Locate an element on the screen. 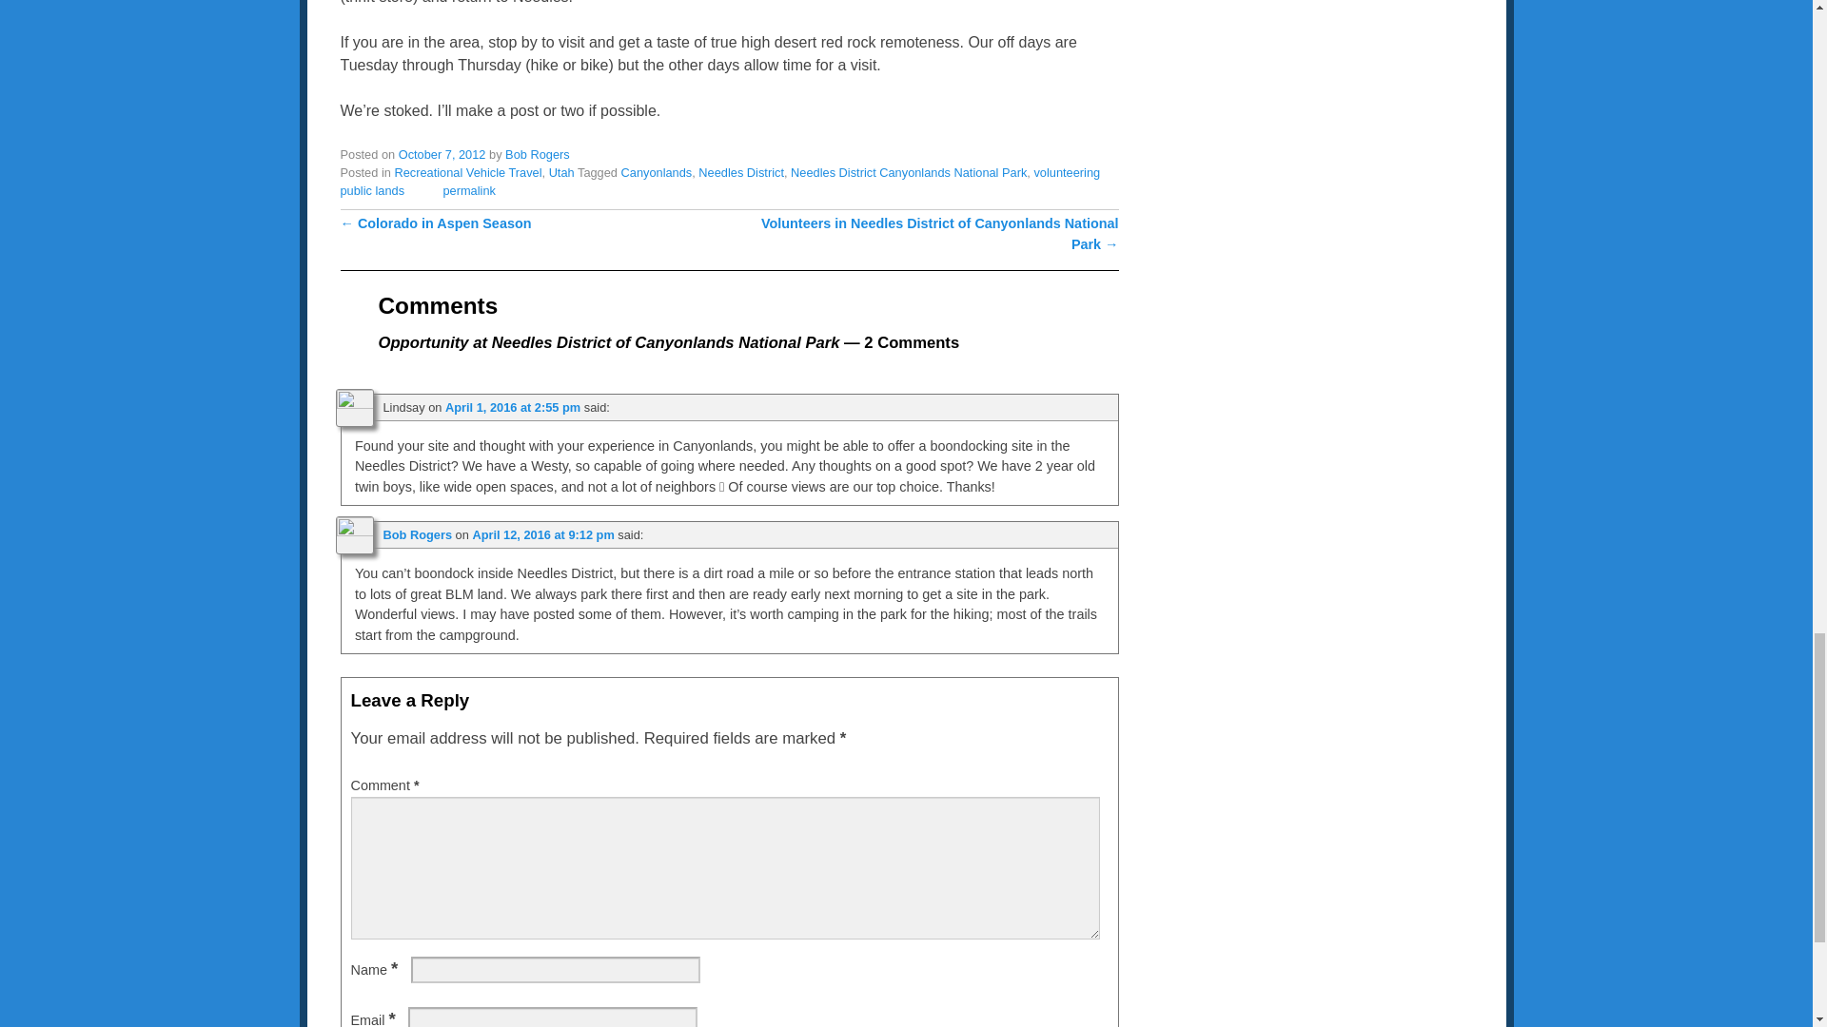 This screenshot has width=1827, height=1027. Bob Rogers is located at coordinates (538, 154).